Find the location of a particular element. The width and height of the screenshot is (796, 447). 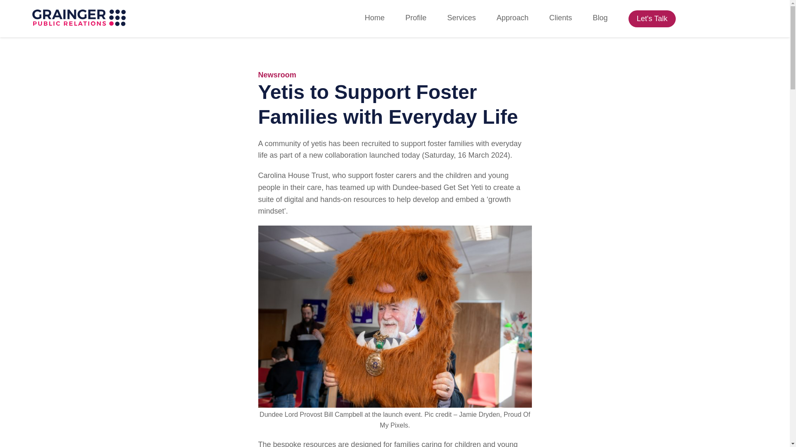

Profile is located at coordinates (416, 18).